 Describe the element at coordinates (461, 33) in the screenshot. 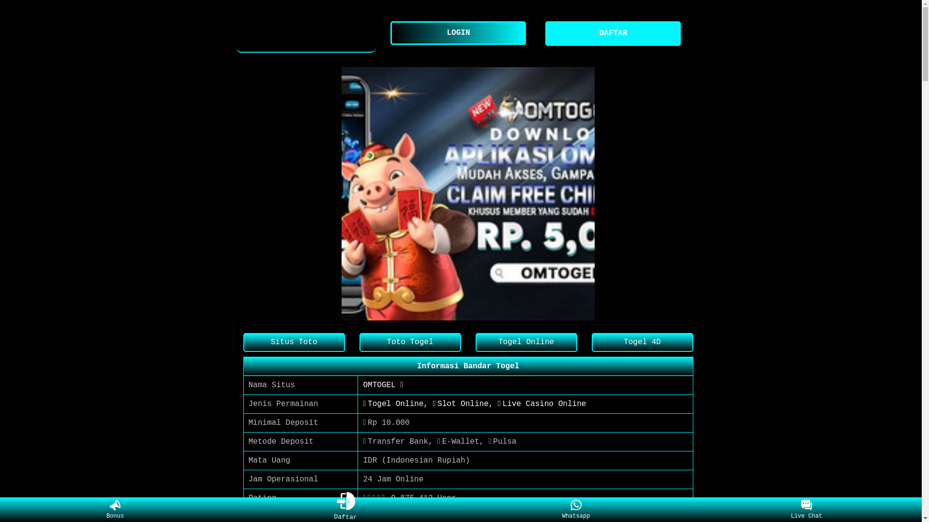

I see `LOGIN` at that location.